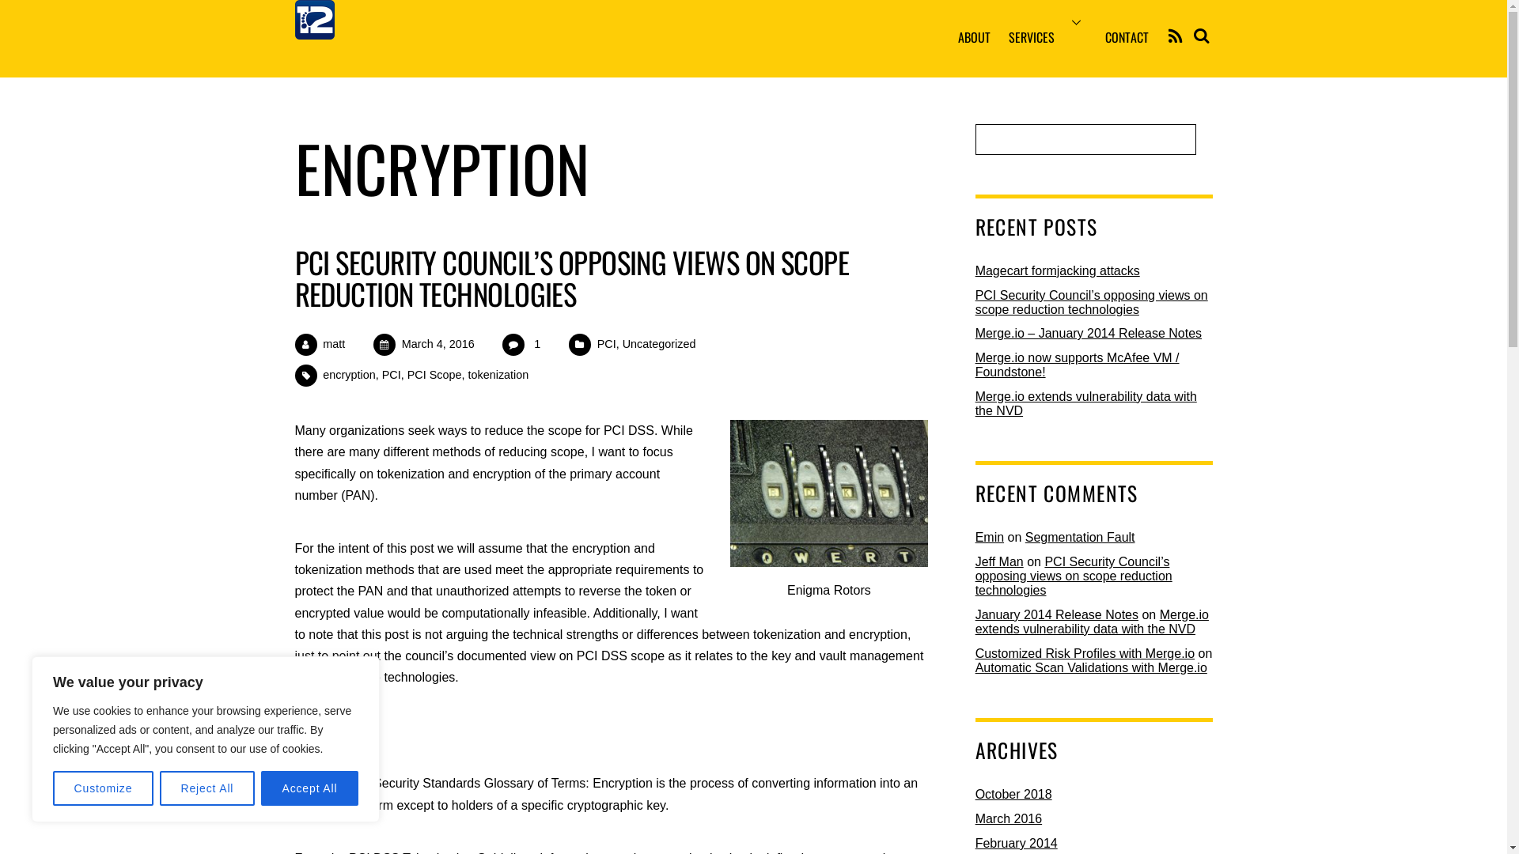 The height and width of the screenshot is (854, 1519). Describe the element at coordinates (314, 27) in the screenshot. I see `12Feet, Inc.` at that location.